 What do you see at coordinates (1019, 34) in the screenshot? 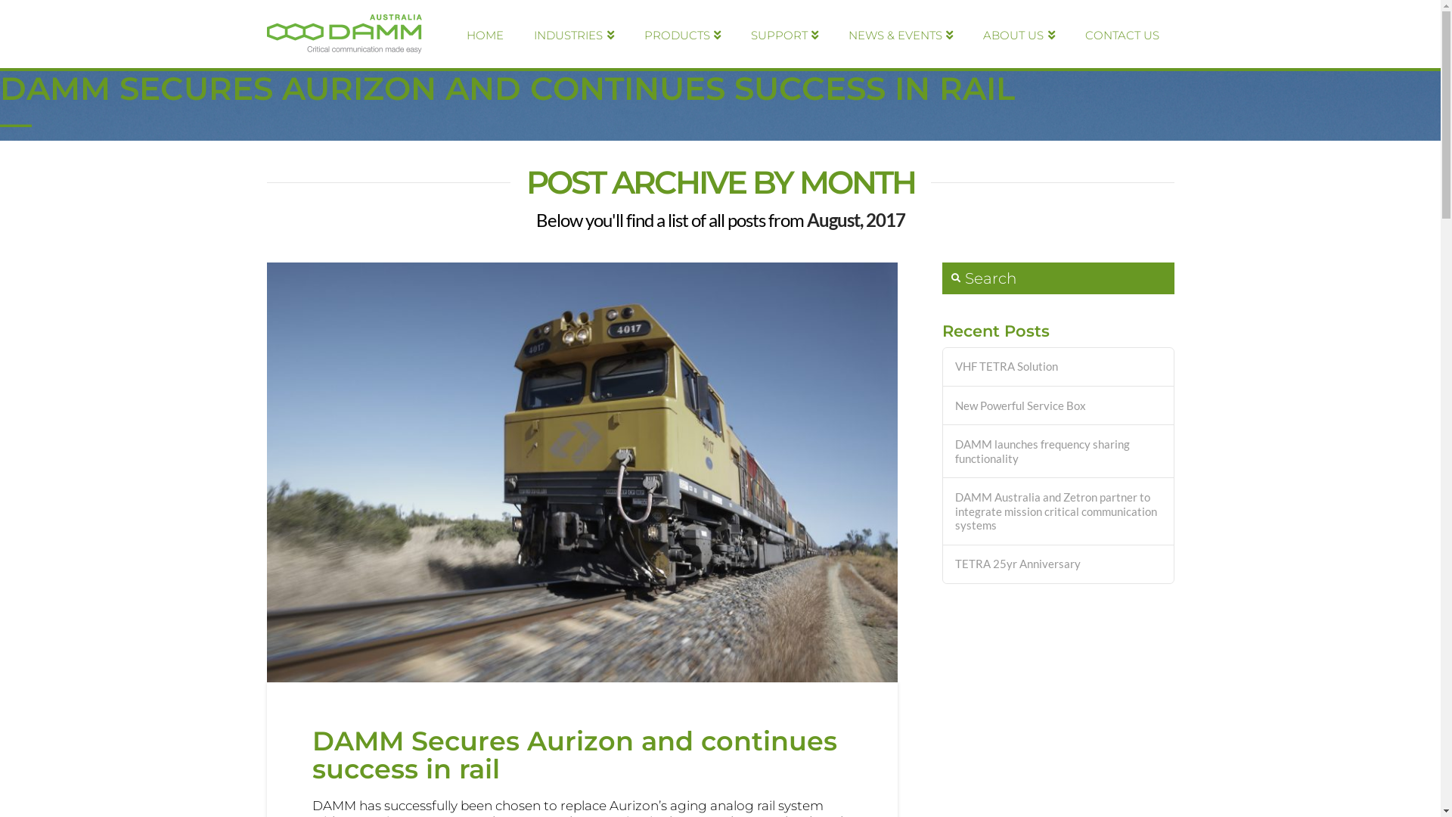
I see `ABOUT US` at bounding box center [1019, 34].